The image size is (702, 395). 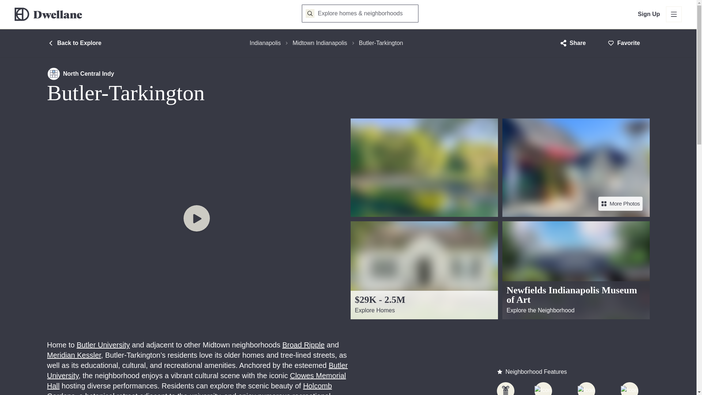 I want to click on Share, so click(x=573, y=43).